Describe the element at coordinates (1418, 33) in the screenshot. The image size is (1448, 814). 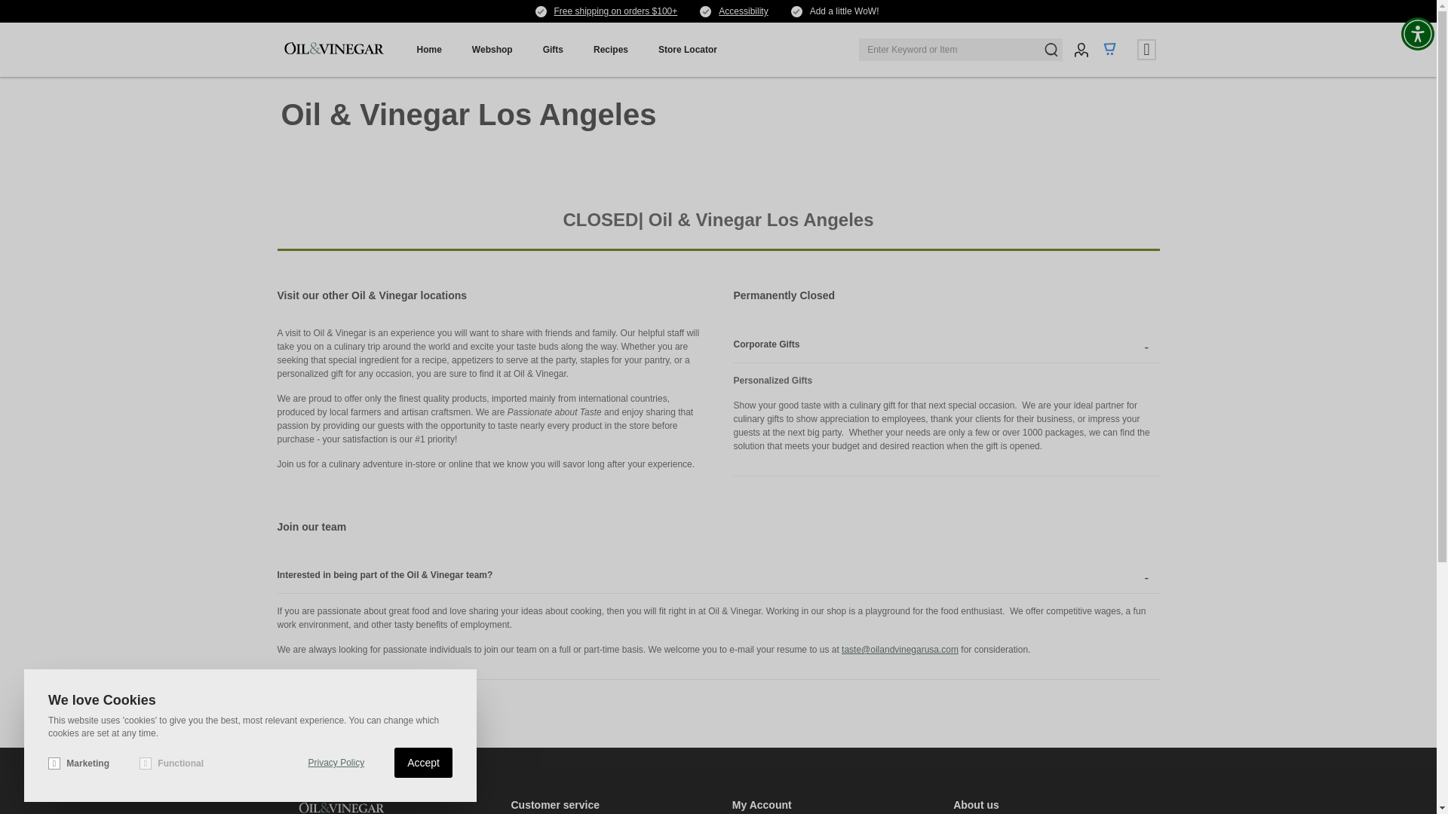
I see `Accessibility Menu` at that location.